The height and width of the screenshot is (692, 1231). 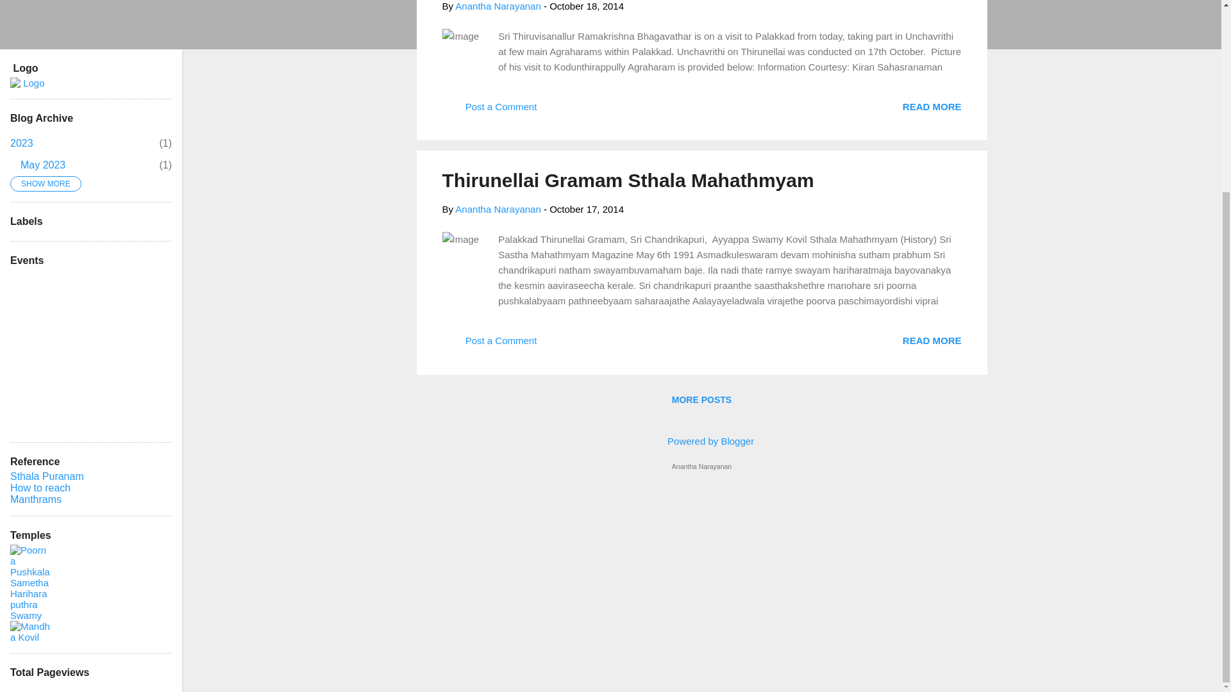 What do you see at coordinates (628, 180) in the screenshot?
I see `Powered by Blogger` at bounding box center [628, 180].